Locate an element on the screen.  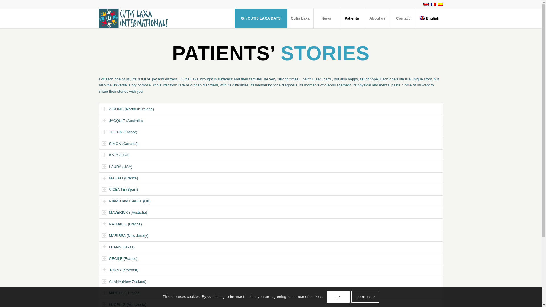
Learn more is located at coordinates (365, 296).